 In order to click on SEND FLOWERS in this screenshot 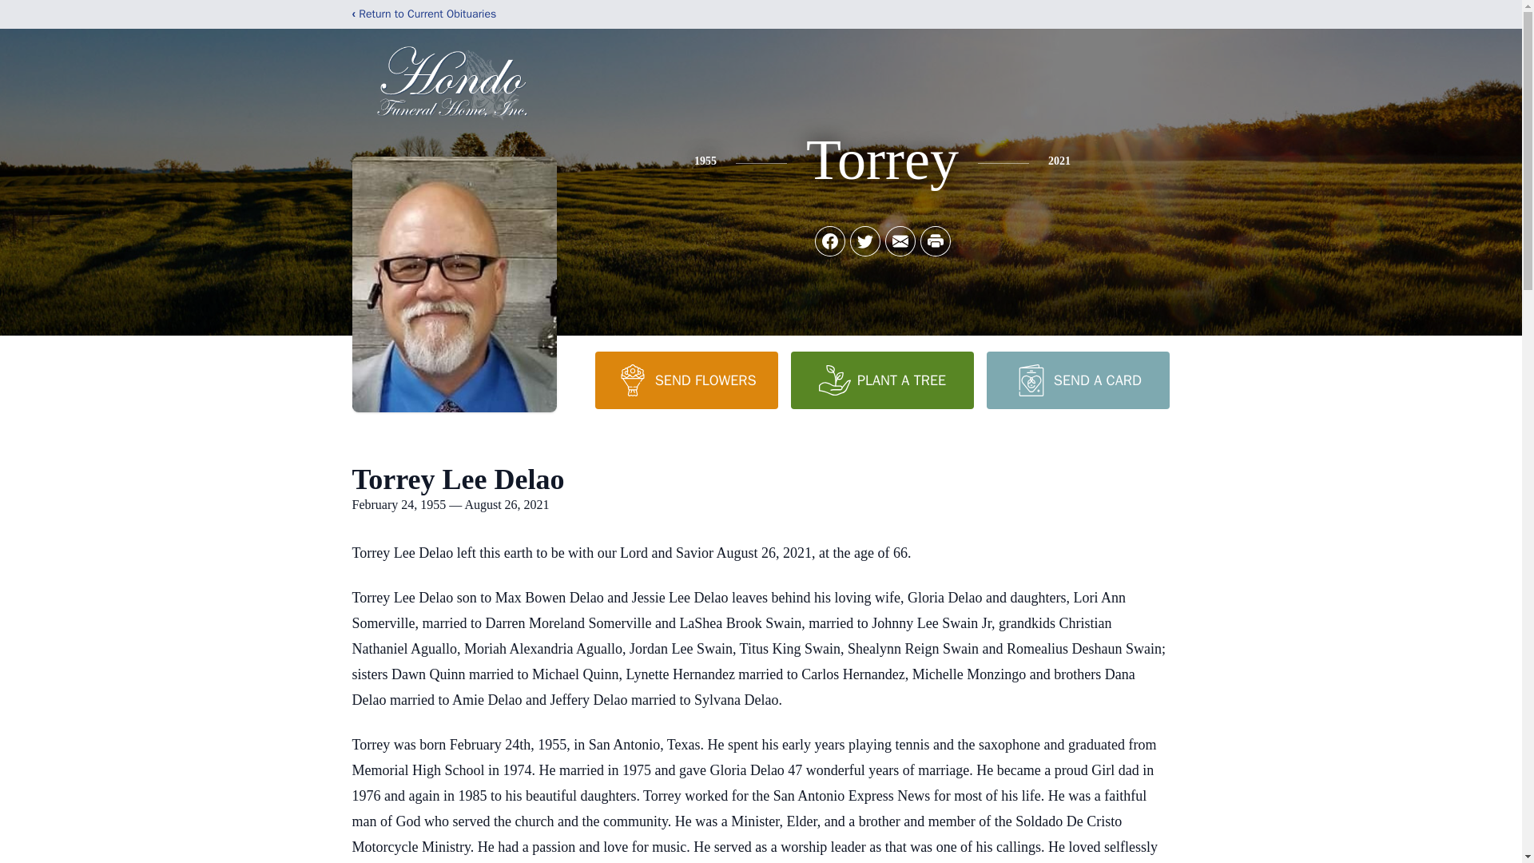, I will do `click(686, 380)`.